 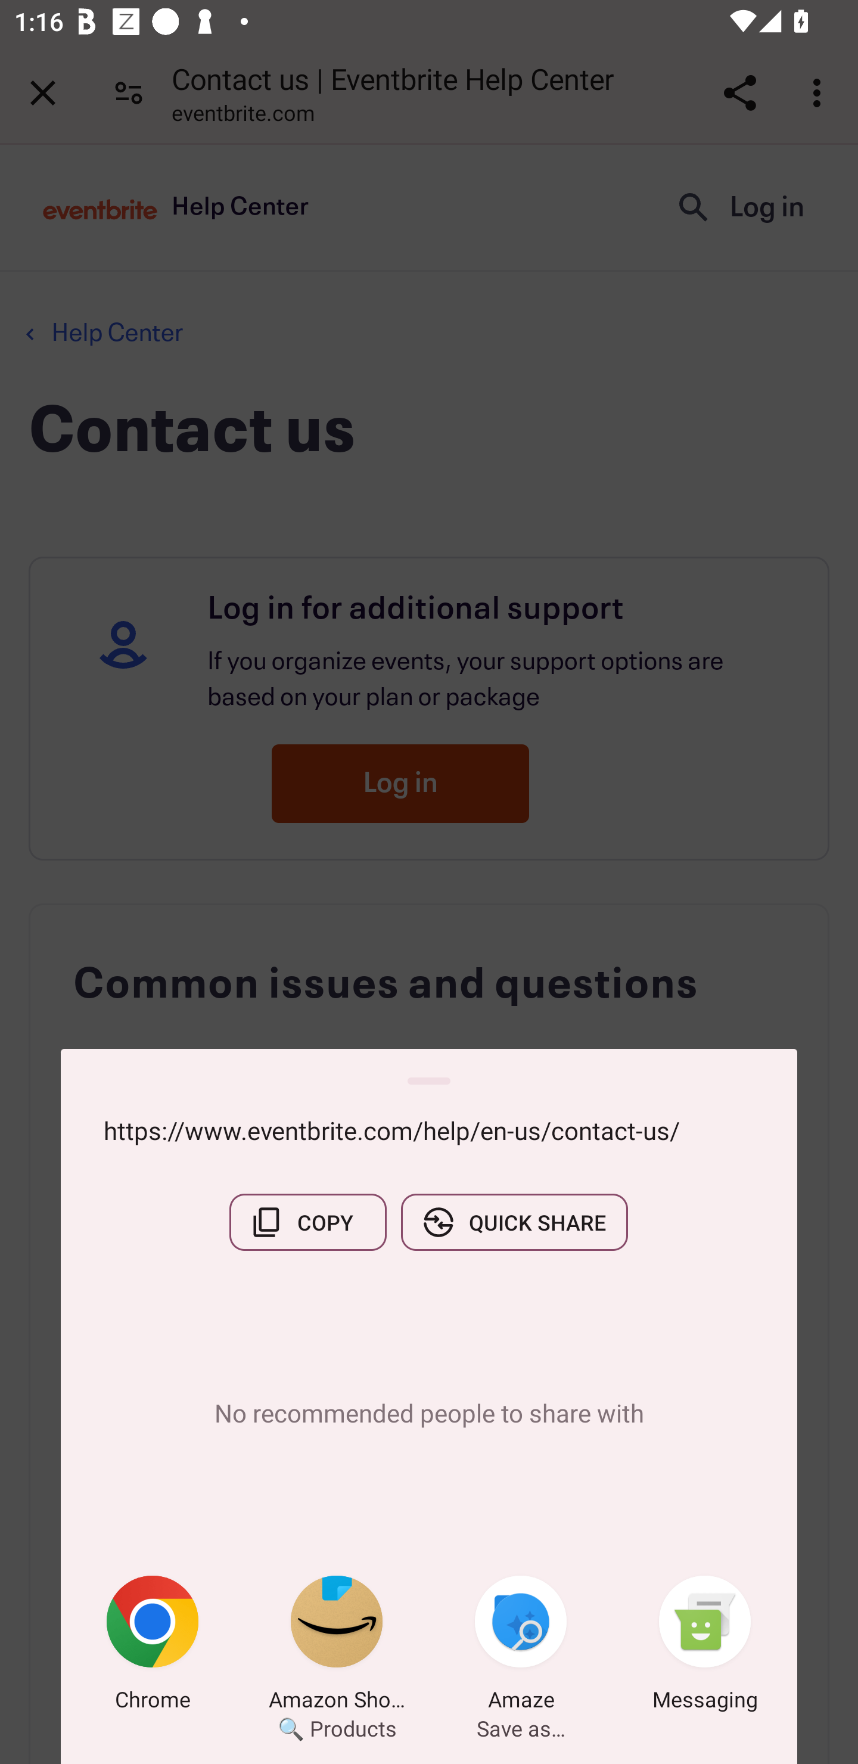 What do you see at coordinates (307, 1222) in the screenshot?
I see `COPY` at bounding box center [307, 1222].